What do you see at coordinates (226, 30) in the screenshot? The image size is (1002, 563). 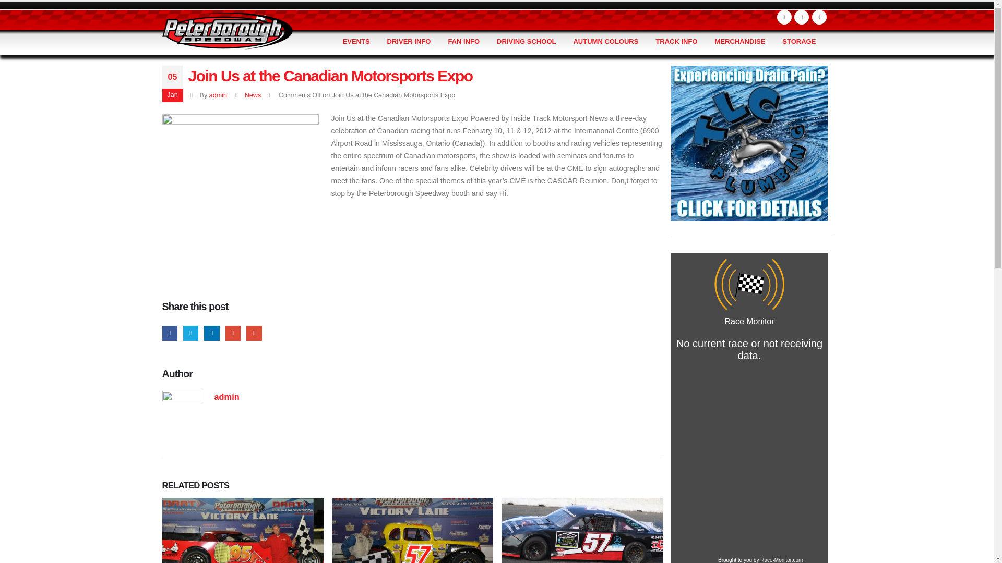 I see `Peterborough Speedway - ` at bounding box center [226, 30].